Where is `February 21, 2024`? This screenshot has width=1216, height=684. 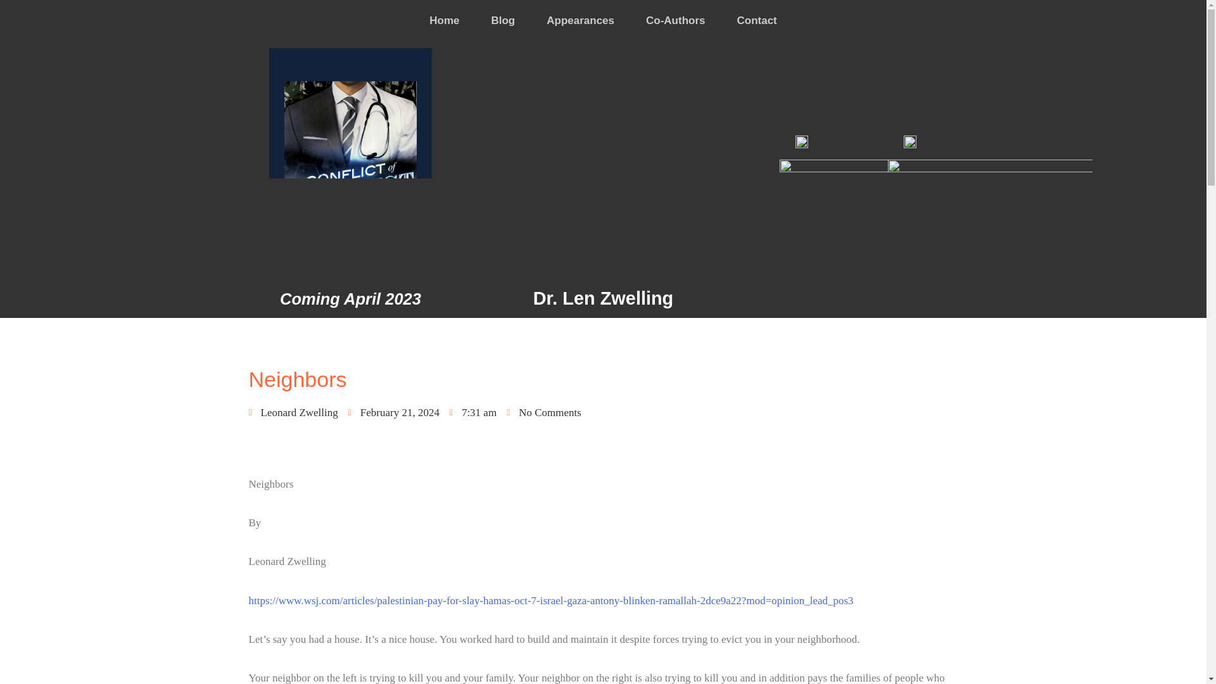
February 21, 2024 is located at coordinates (393, 413).